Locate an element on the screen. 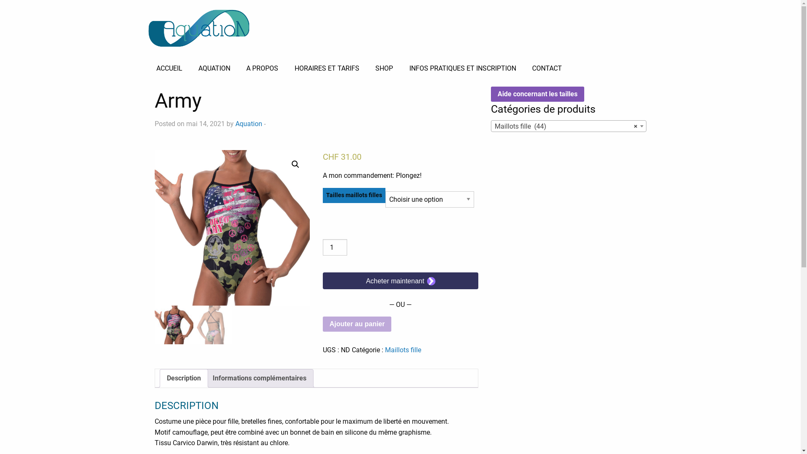 The width and height of the screenshot is (807, 454). Description is located at coordinates (183, 378).